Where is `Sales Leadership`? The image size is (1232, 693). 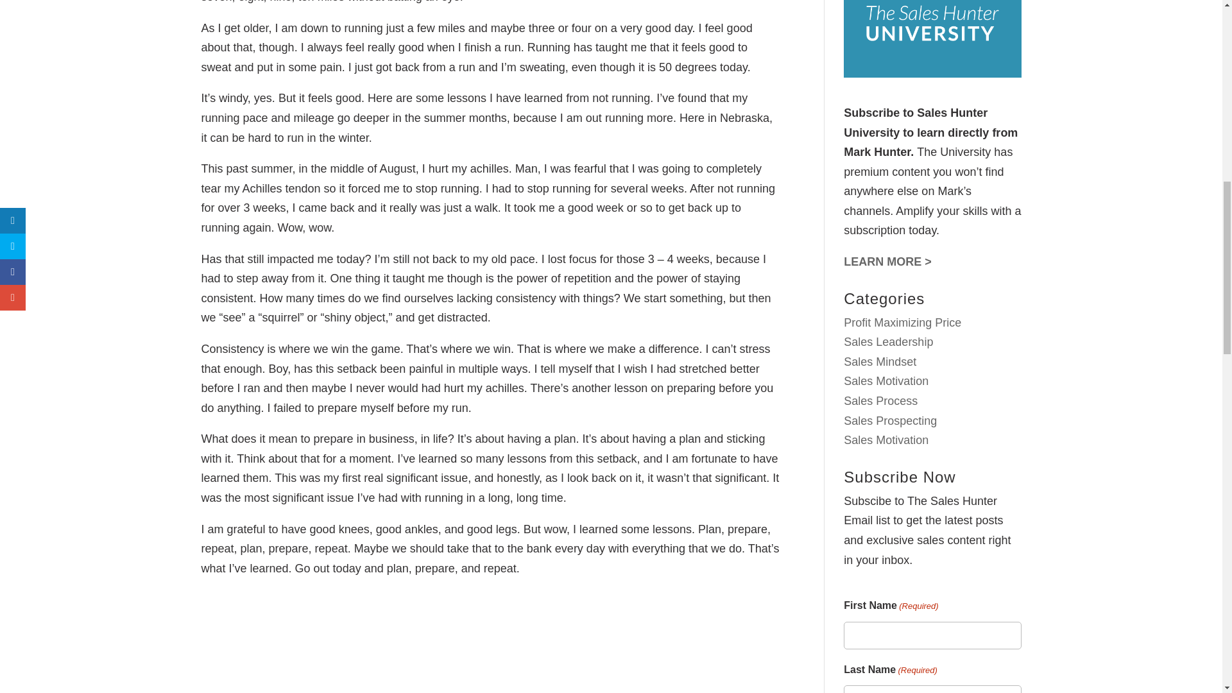
Sales Leadership is located at coordinates (888, 341).